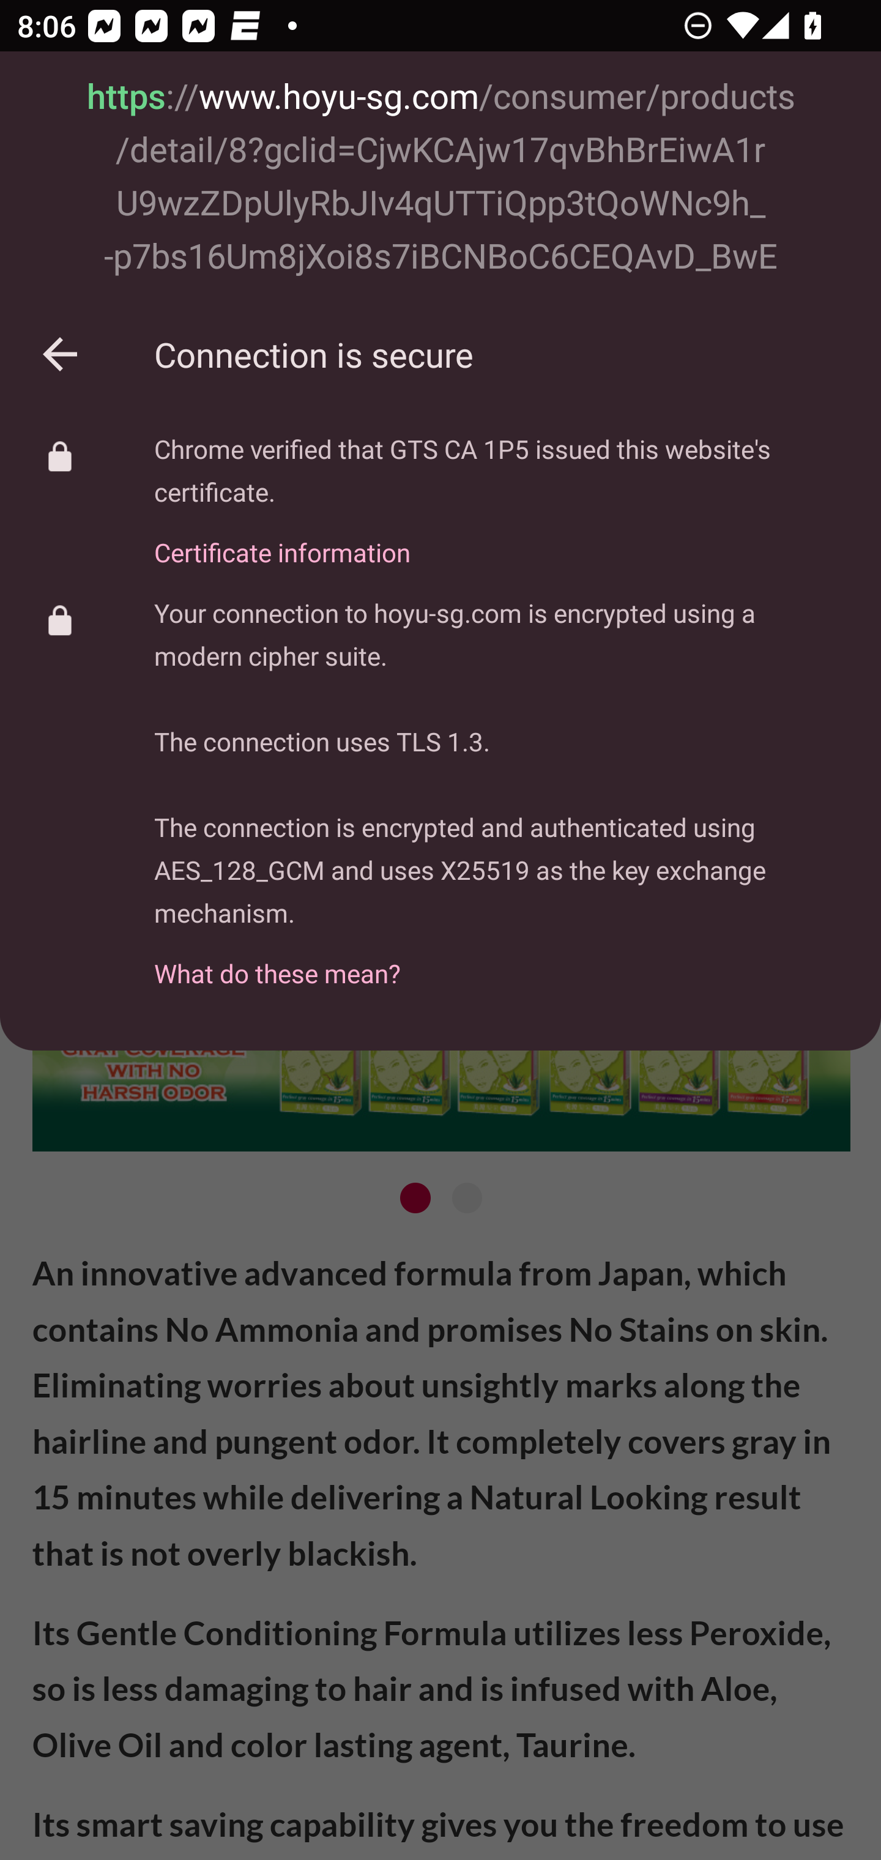  I want to click on Back, so click(60, 354).